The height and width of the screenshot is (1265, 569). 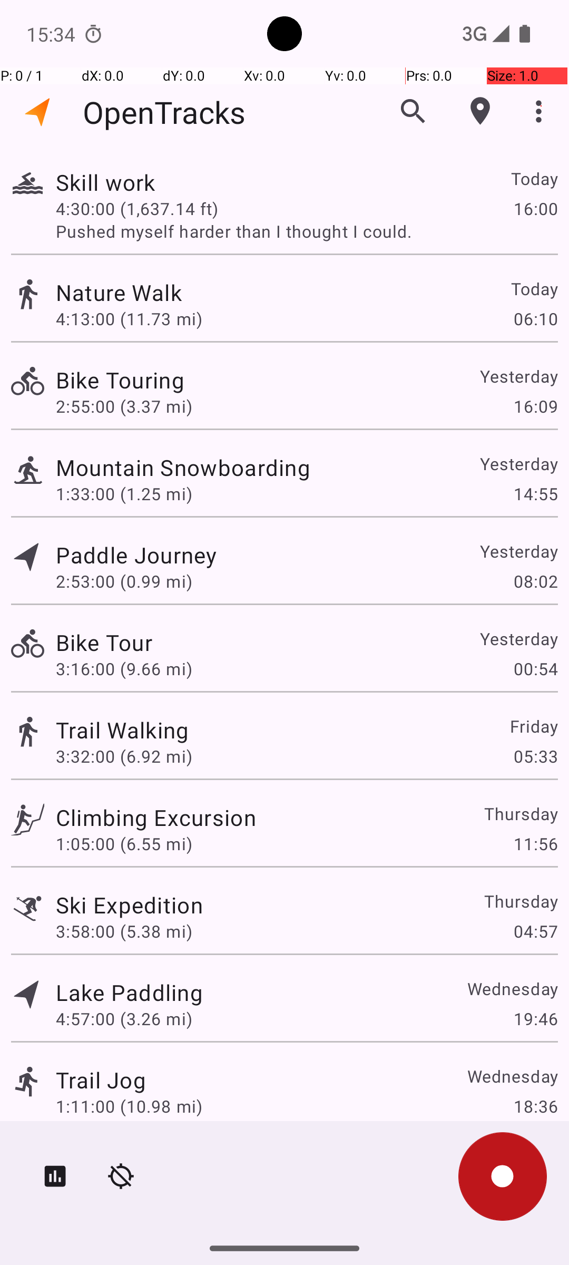 I want to click on 3:16:00 (9.66 mi), so click(x=124, y=668).